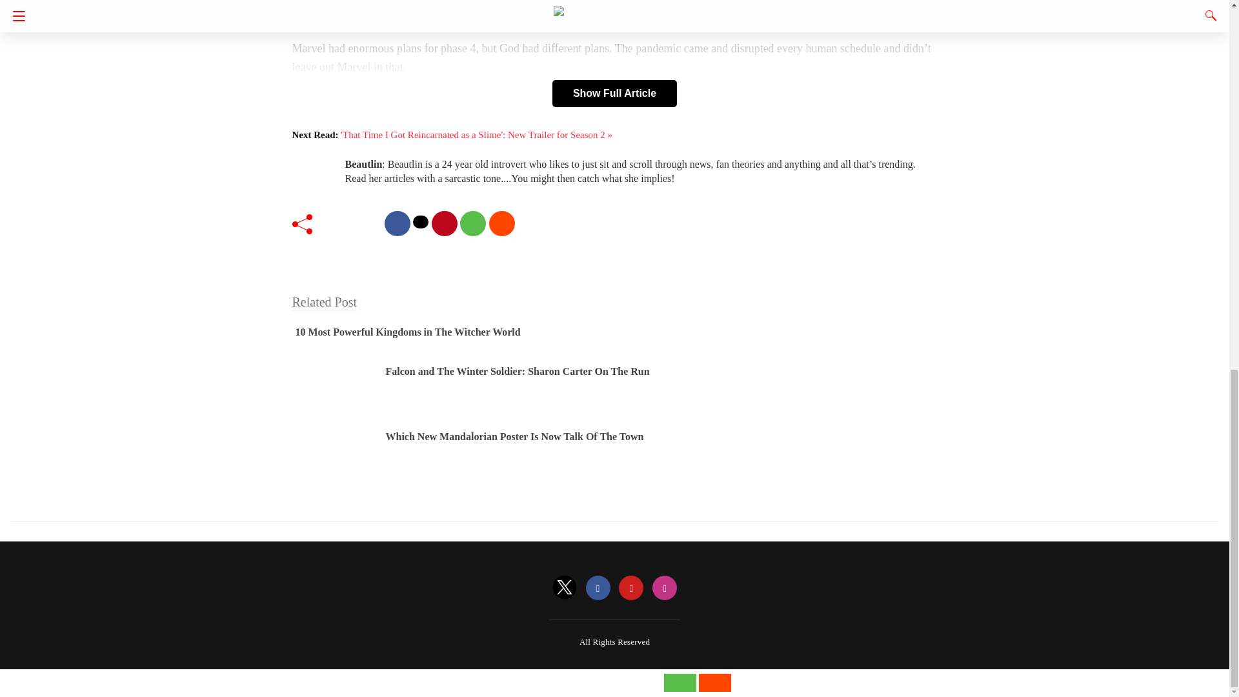  Describe the element at coordinates (630, 589) in the screenshot. I see `youtube profile` at that location.